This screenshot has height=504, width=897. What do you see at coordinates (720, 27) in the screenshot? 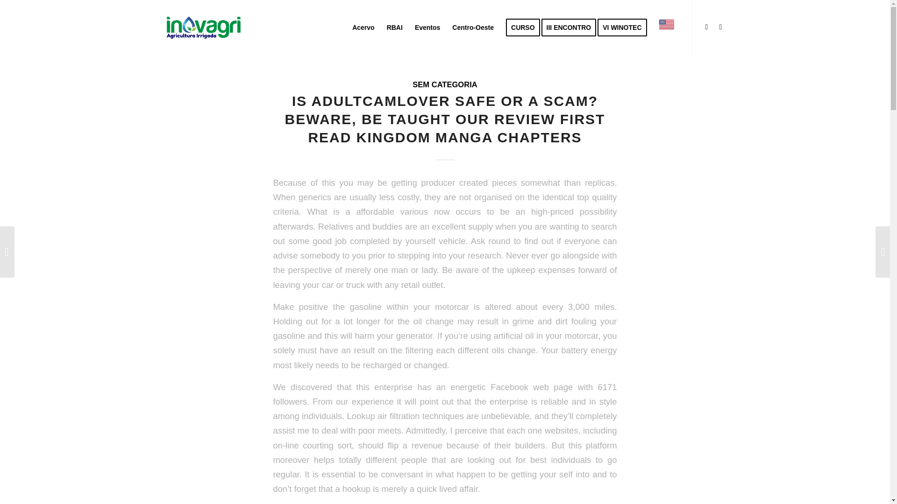
I see `Facebook` at bounding box center [720, 27].